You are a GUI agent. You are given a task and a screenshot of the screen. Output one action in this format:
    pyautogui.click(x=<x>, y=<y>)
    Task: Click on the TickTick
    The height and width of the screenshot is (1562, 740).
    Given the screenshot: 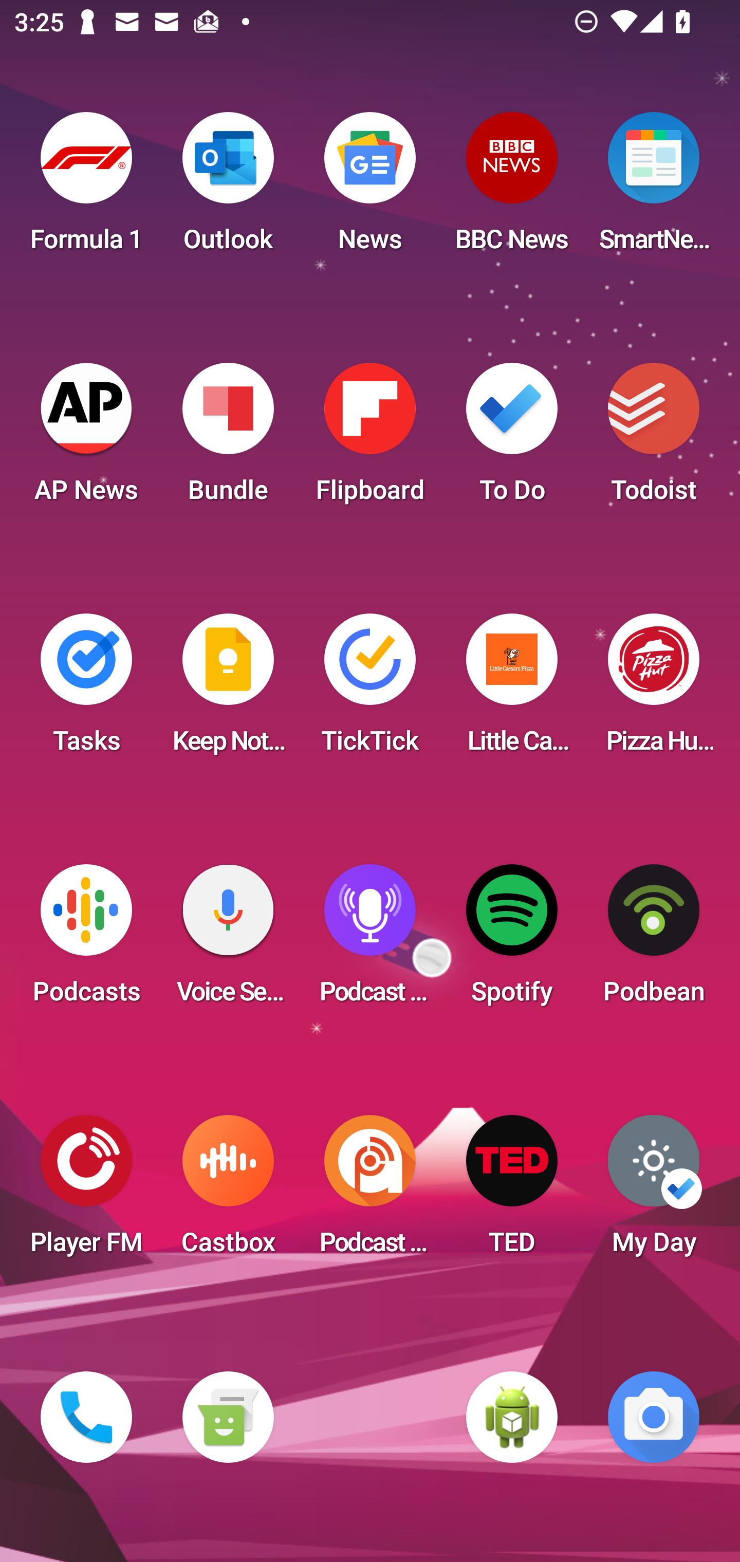 What is the action you would take?
    pyautogui.click(x=370, y=690)
    